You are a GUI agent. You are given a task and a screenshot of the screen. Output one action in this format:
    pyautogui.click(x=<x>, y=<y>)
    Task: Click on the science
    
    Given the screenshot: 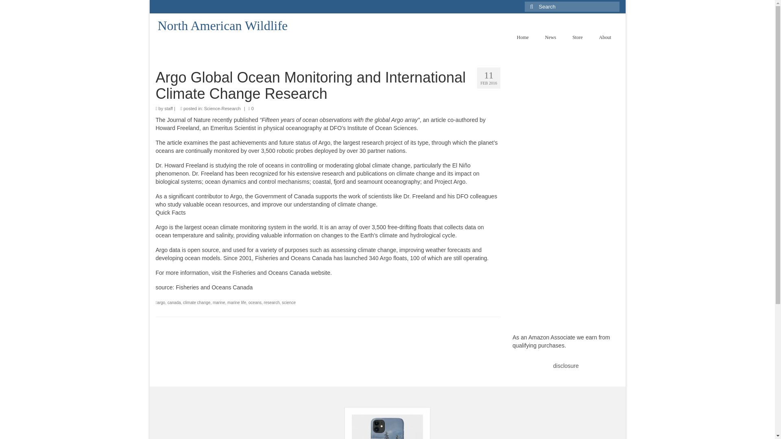 What is the action you would take?
    pyautogui.click(x=289, y=302)
    